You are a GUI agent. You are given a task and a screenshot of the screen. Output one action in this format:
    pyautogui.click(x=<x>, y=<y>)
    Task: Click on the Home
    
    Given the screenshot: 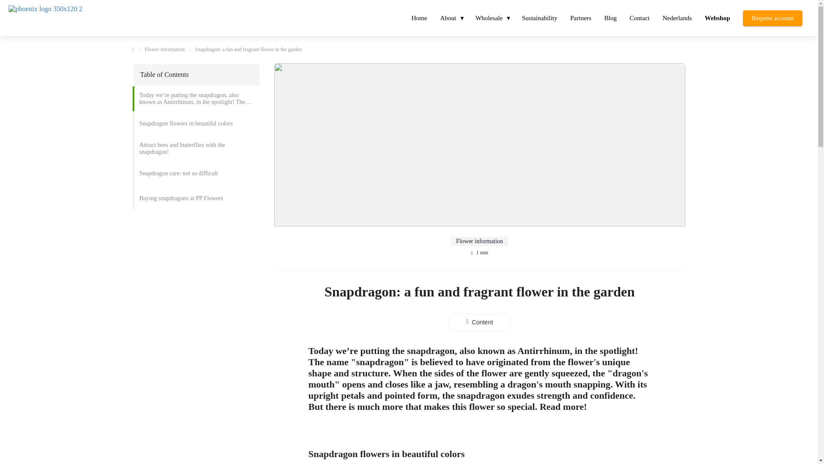 What is the action you would take?
    pyautogui.click(x=420, y=17)
    